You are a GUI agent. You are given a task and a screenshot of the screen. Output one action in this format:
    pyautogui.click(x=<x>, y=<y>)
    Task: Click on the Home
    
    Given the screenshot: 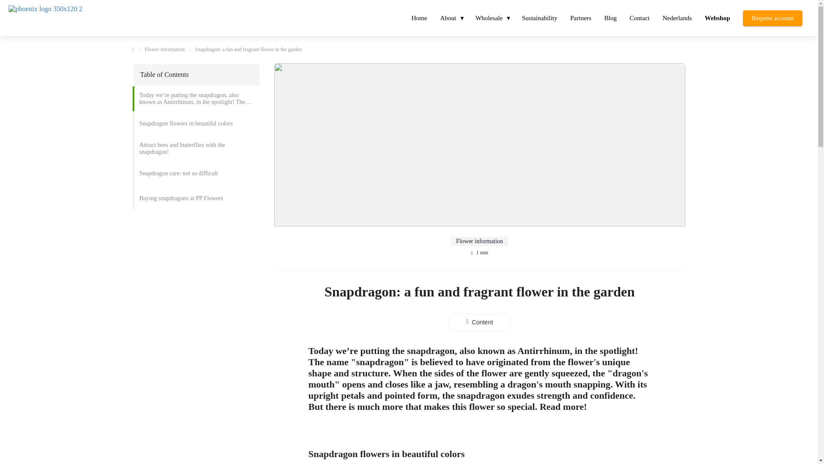 What is the action you would take?
    pyautogui.click(x=420, y=17)
    